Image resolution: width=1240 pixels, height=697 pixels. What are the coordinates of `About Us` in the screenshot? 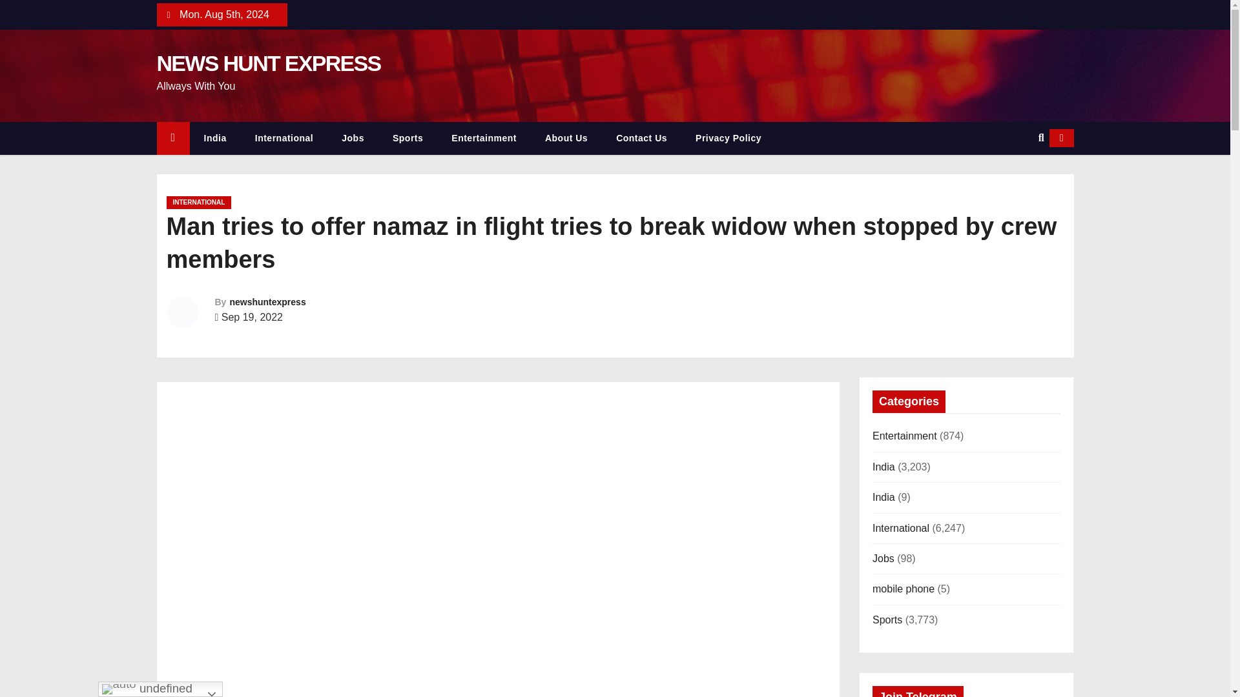 It's located at (566, 138).